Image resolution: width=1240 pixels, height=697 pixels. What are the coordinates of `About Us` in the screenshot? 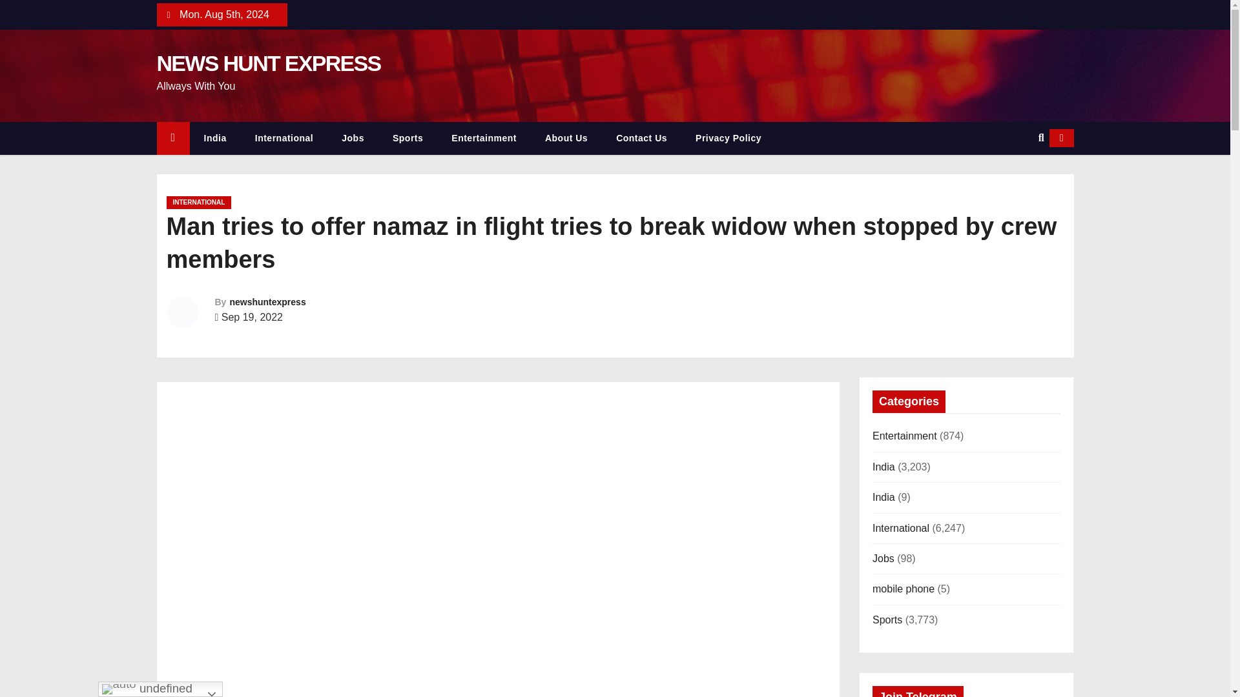 It's located at (566, 138).